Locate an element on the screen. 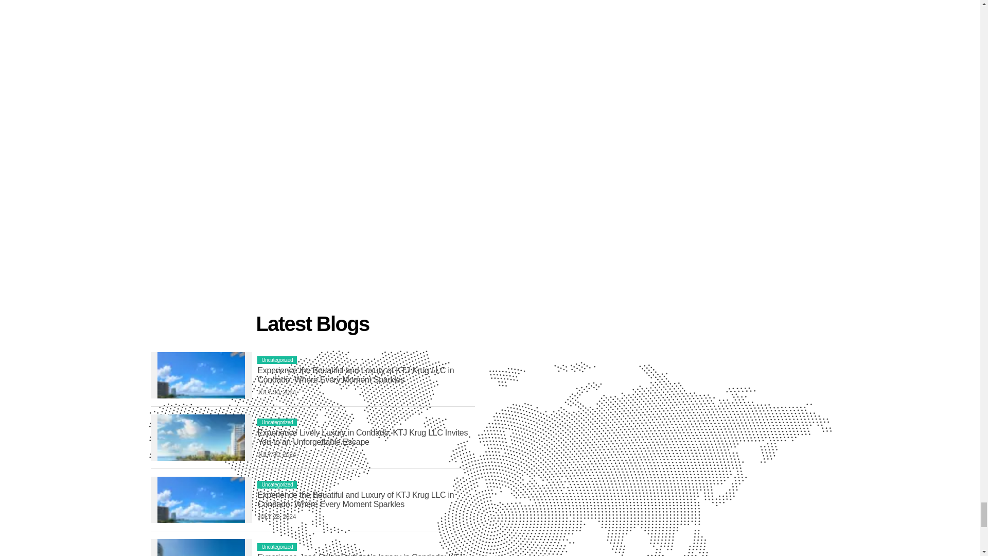  Uncategorized is located at coordinates (277, 485).